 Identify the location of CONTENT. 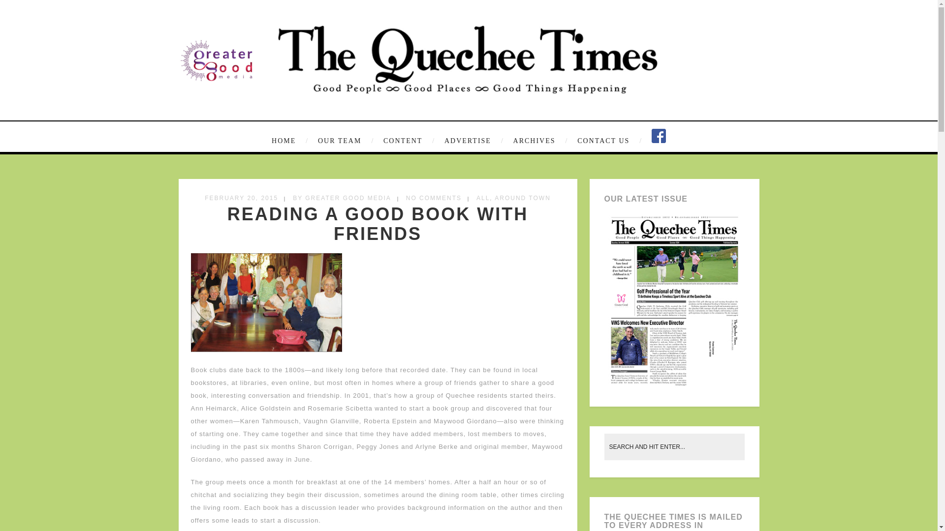
(408, 142).